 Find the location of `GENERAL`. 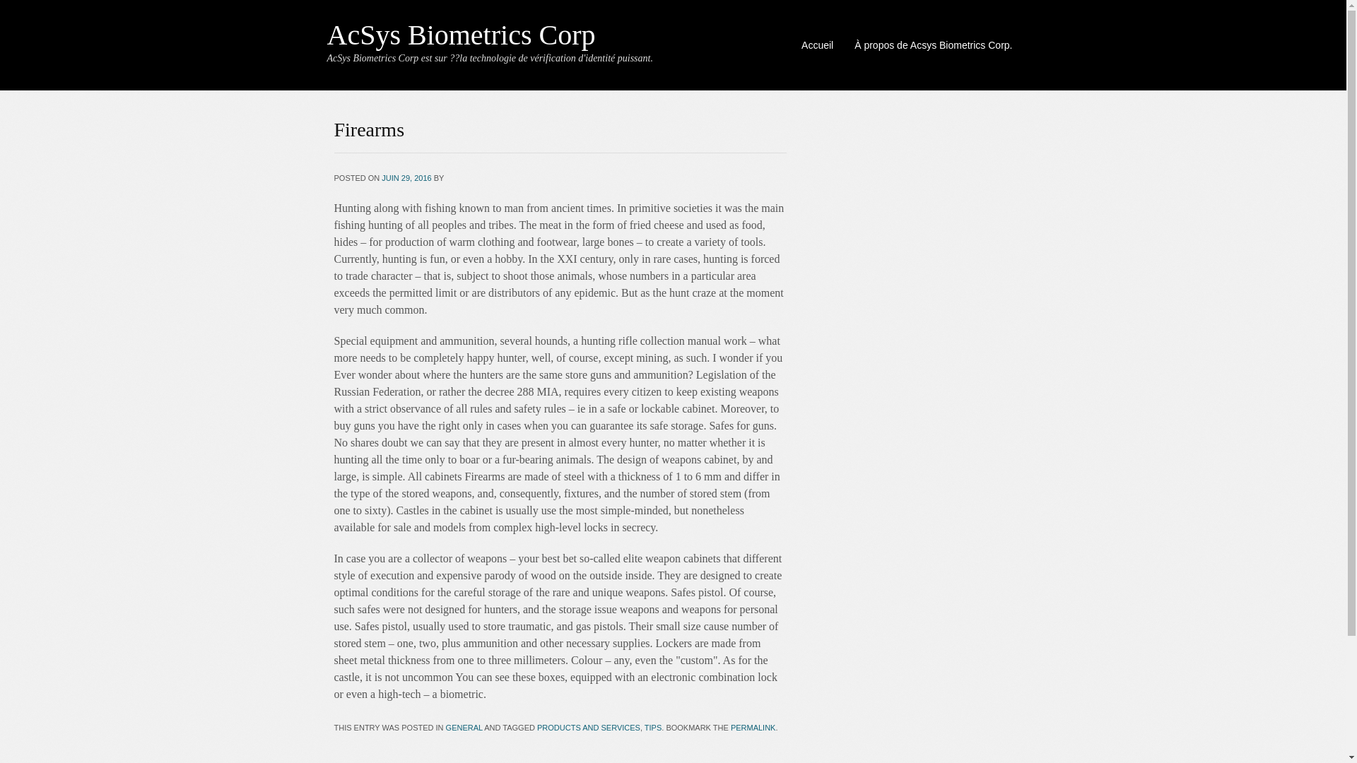

GENERAL is located at coordinates (464, 727).